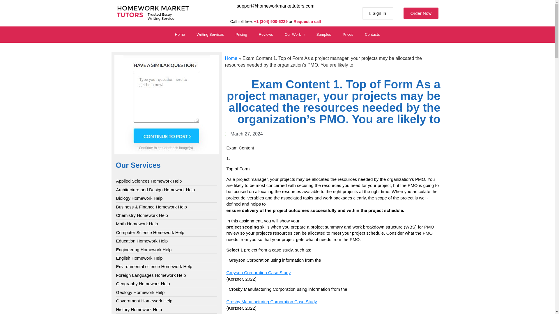 The image size is (559, 314). Describe the element at coordinates (348, 34) in the screenshot. I see `Prices` at that location.